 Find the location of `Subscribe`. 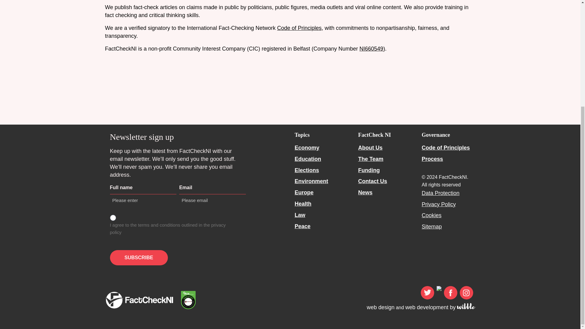

Subscribe is located at coordinates (138, 257).